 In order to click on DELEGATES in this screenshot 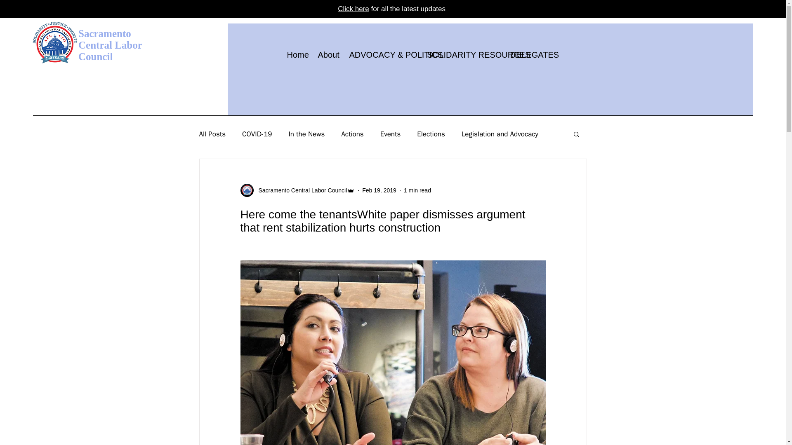, I will do `click(526, 54)`.